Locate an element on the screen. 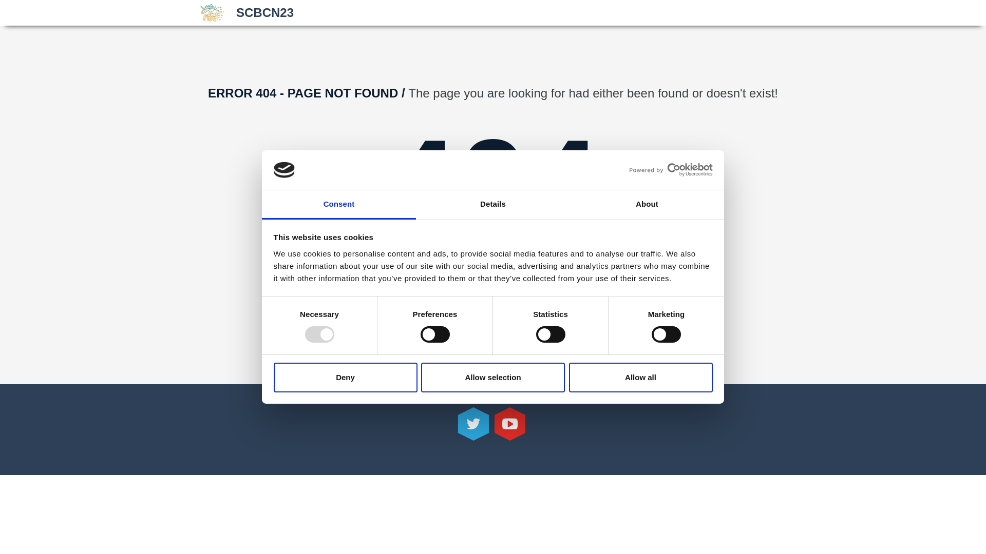 The height and width of the screenshot is (554, 986). GO TO HOME is located at coordinates (493, 304).